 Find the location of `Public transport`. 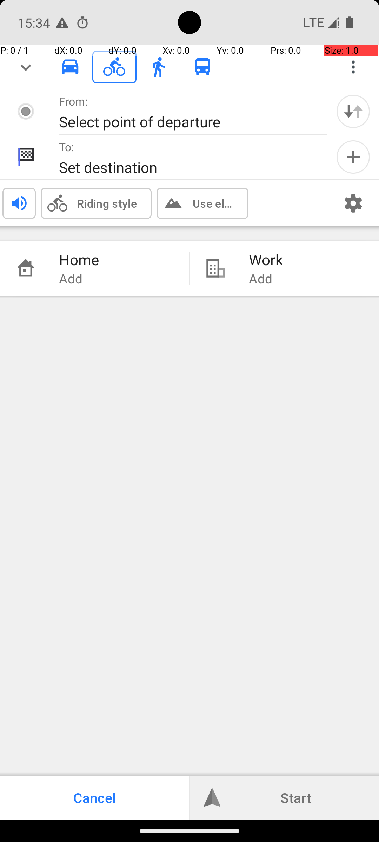

Public transport is located at coordinates (203, 67).